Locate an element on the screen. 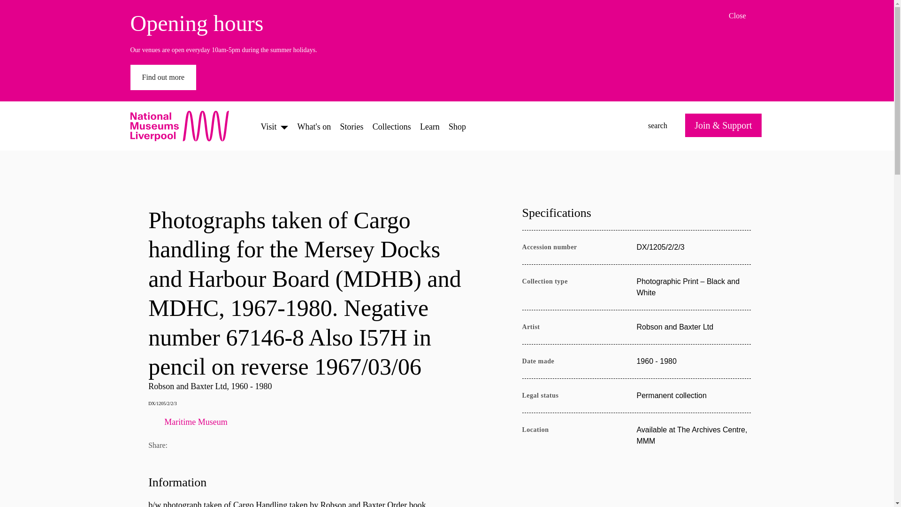 This screenshot has height=507, width=901. Share via Twitter is located at coordinates (206, 446).